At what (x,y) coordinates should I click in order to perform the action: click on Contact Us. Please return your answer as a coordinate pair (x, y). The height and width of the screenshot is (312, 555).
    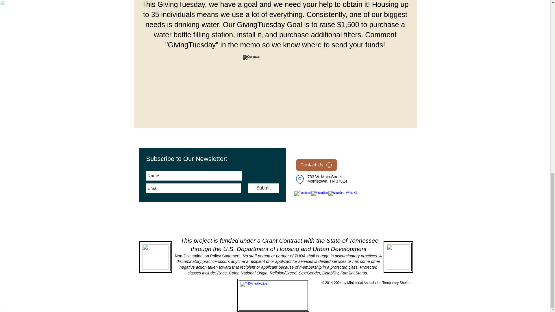
    Looking at the image, I should click on (316, 165).